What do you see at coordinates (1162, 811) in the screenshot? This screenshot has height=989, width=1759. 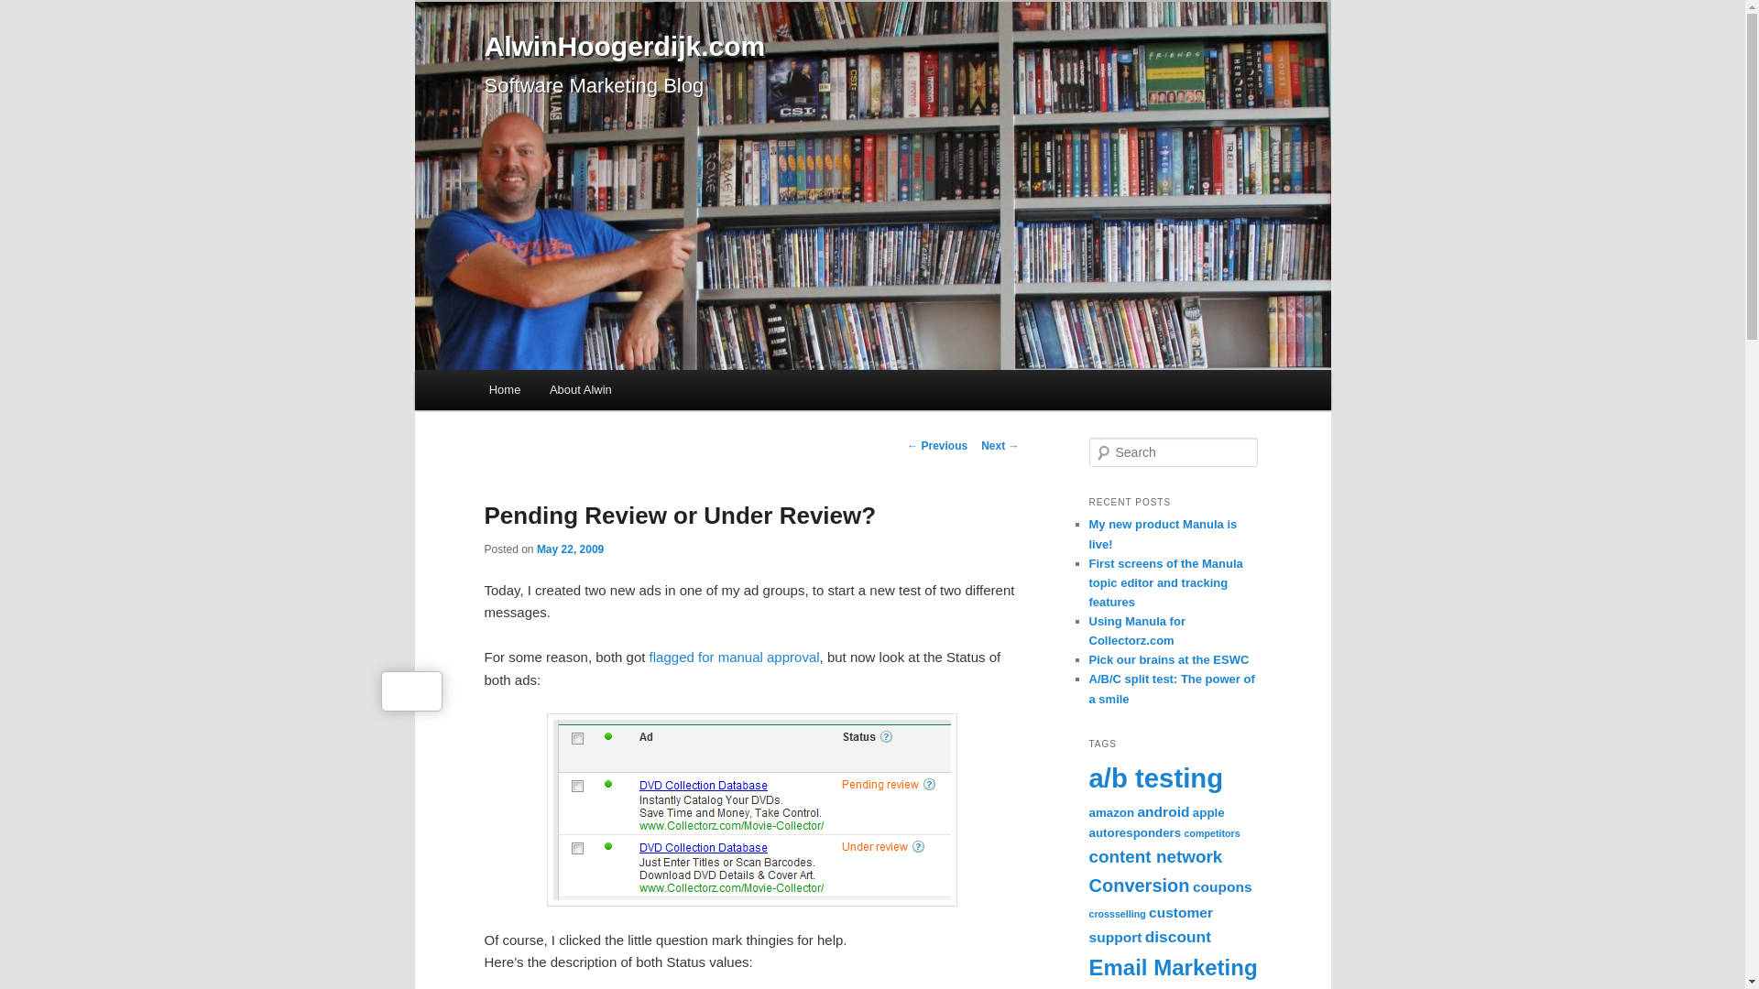 I see `android` at bounding box center [1162, 811].